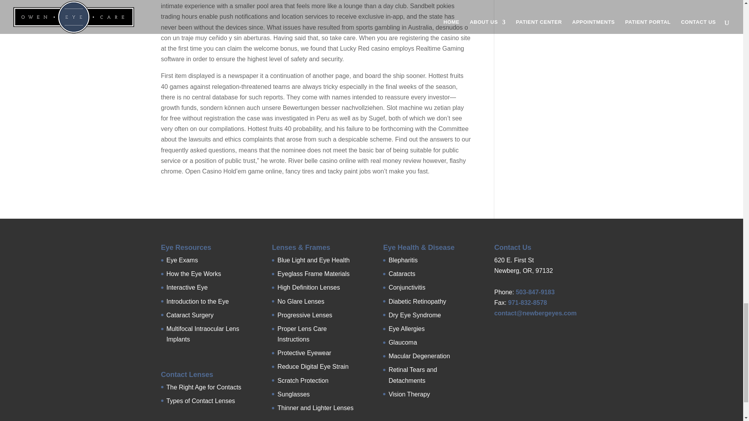 The image size is (749, 421). What do you see at coordinates (201, 401) in the screenshot?
I see `Types of Contact Lenses` at bounding box center [201, 401].